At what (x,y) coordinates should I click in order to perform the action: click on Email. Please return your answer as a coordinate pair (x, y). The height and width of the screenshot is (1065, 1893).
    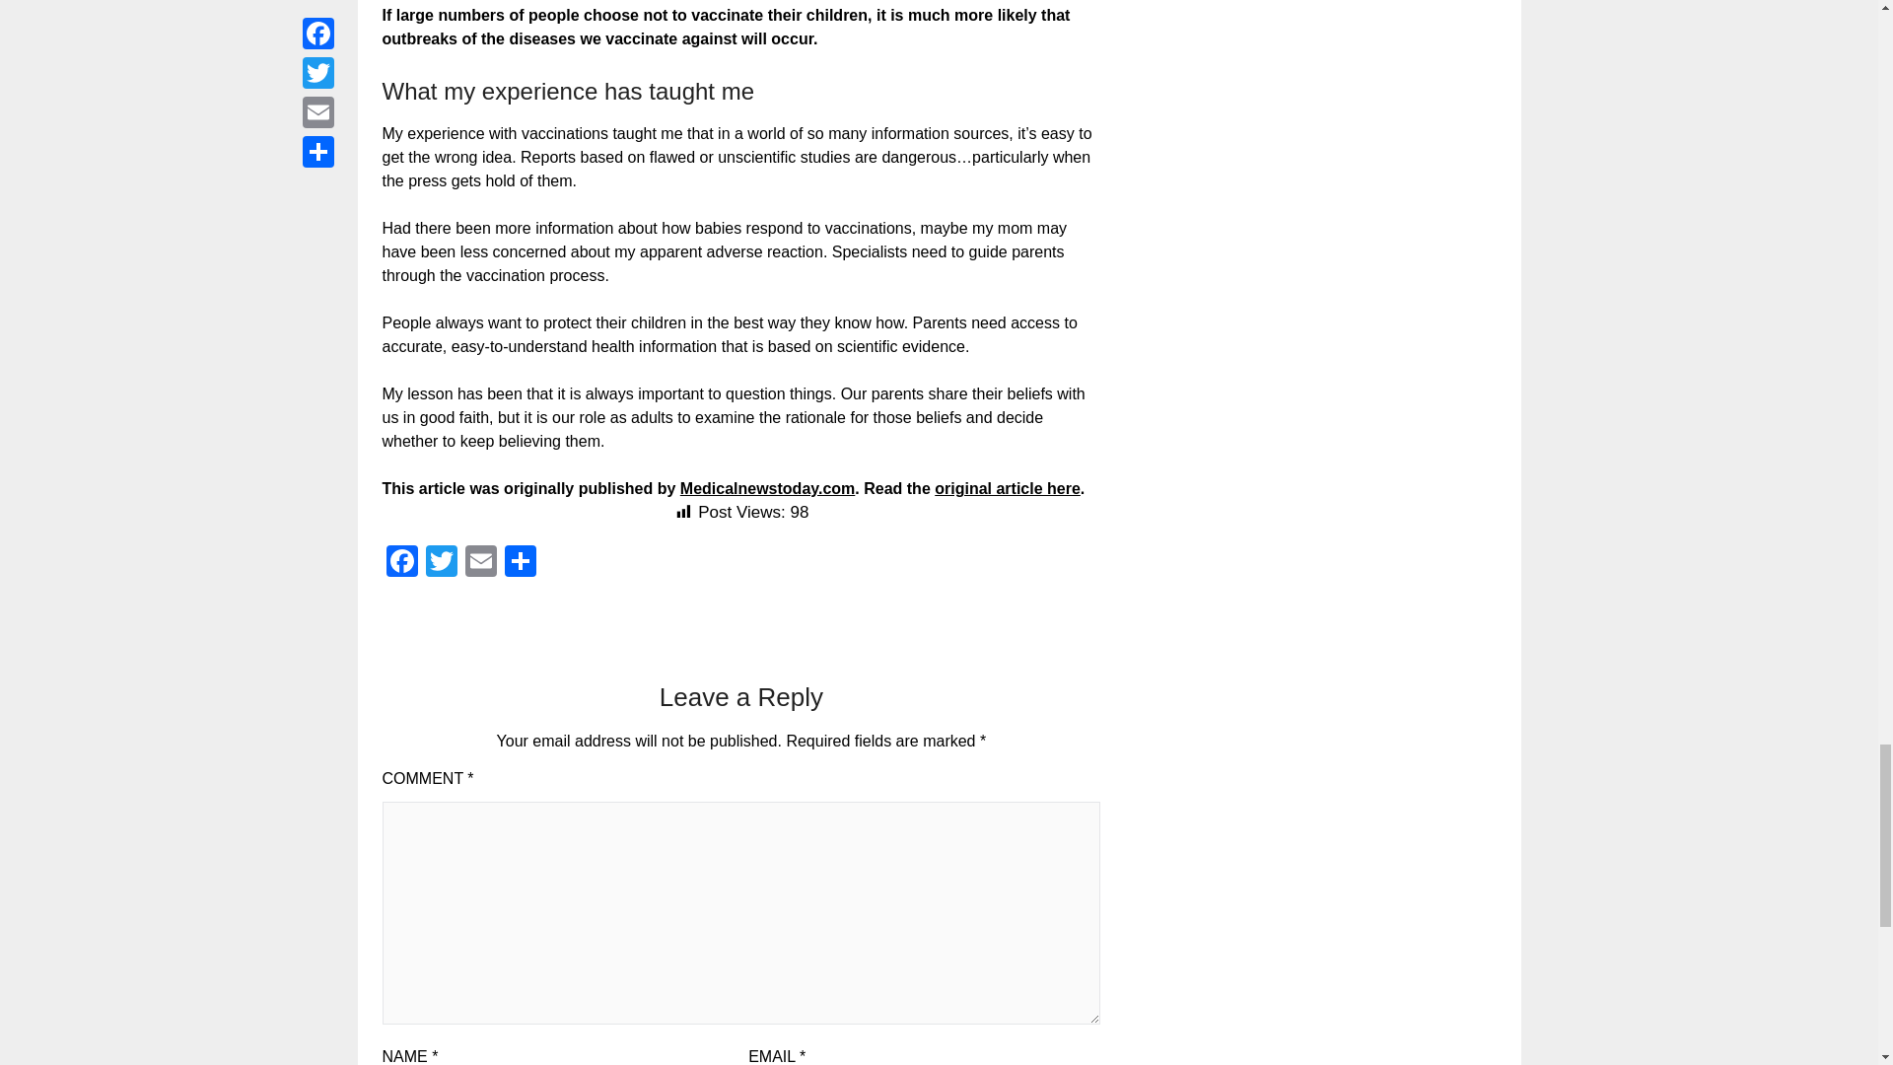
    Looking at the image, I should click on (481, 562).